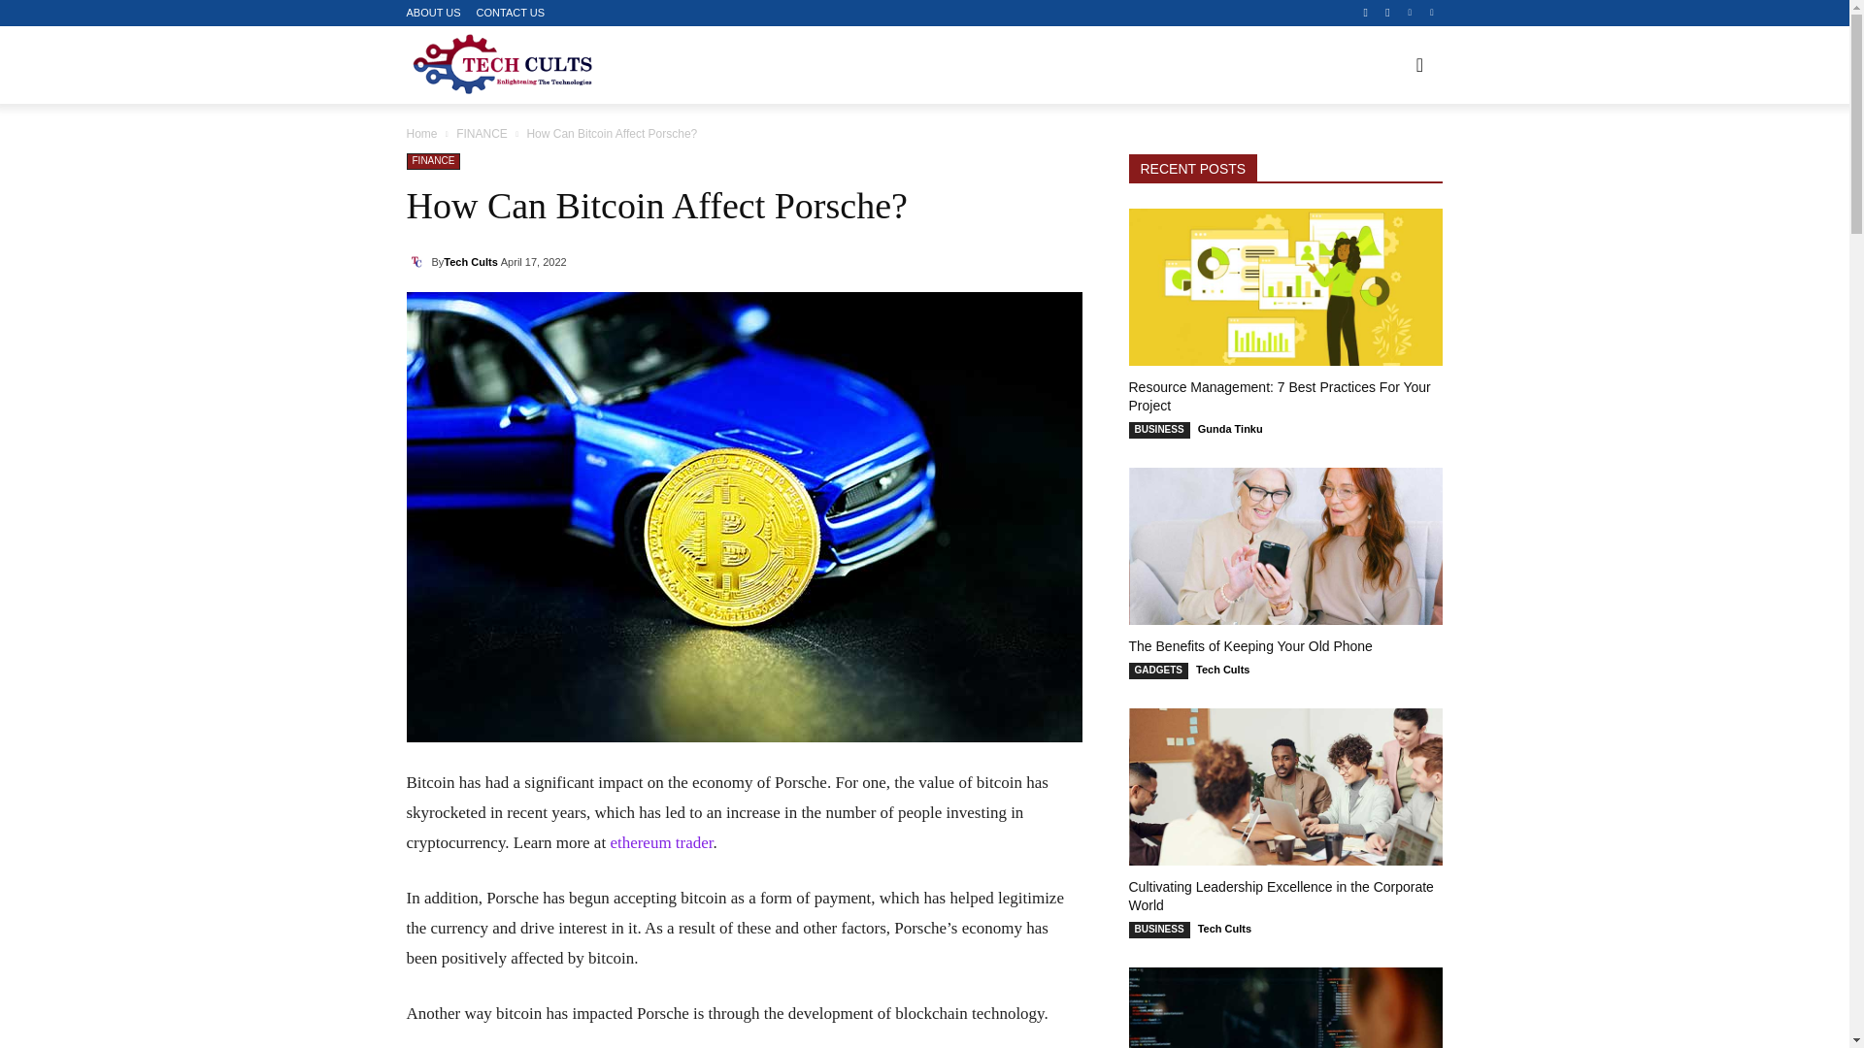  Describe the element at coordinates (482, 133) in the screenshot. I see `View all posts in FINANCE` at that location.